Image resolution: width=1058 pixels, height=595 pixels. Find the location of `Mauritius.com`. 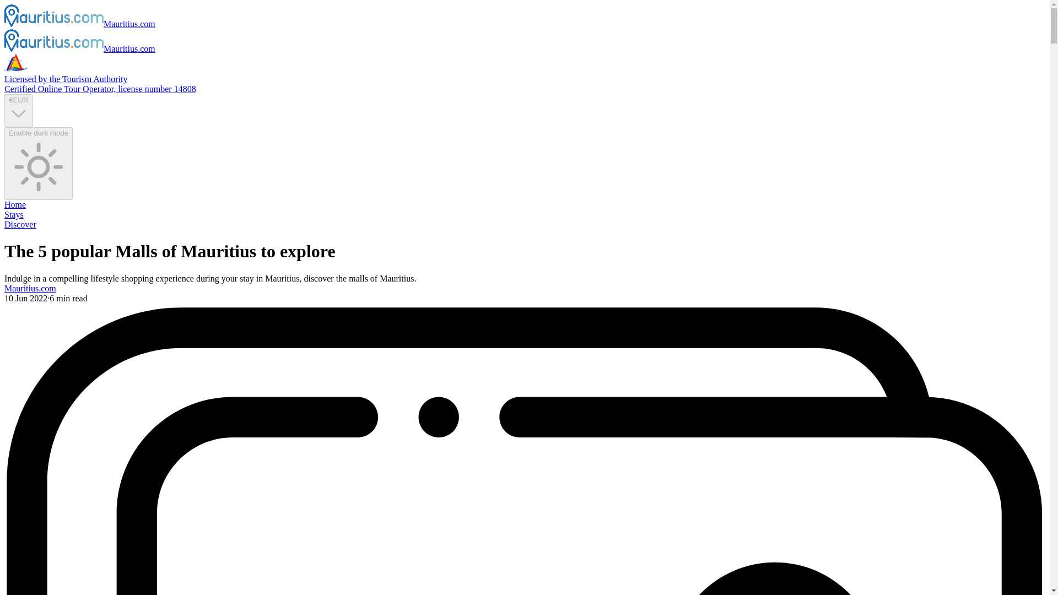

Mauritius.com is located at coordinates (79, 23).